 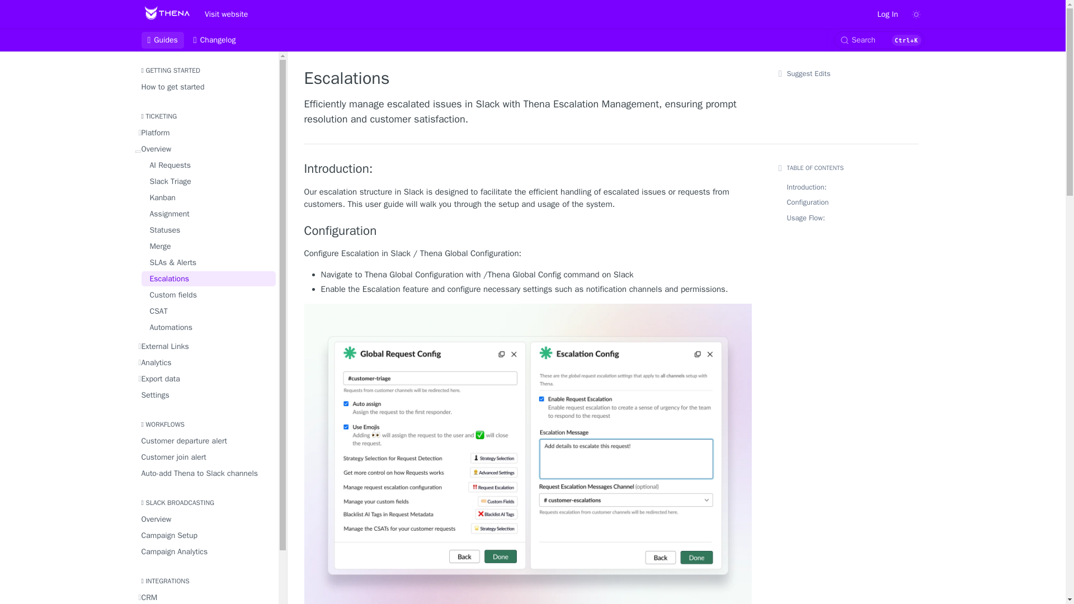 What do you see at coordinates (226, 13) in the screenshot?
I see `Visit website` at bounding box center [226, 13].